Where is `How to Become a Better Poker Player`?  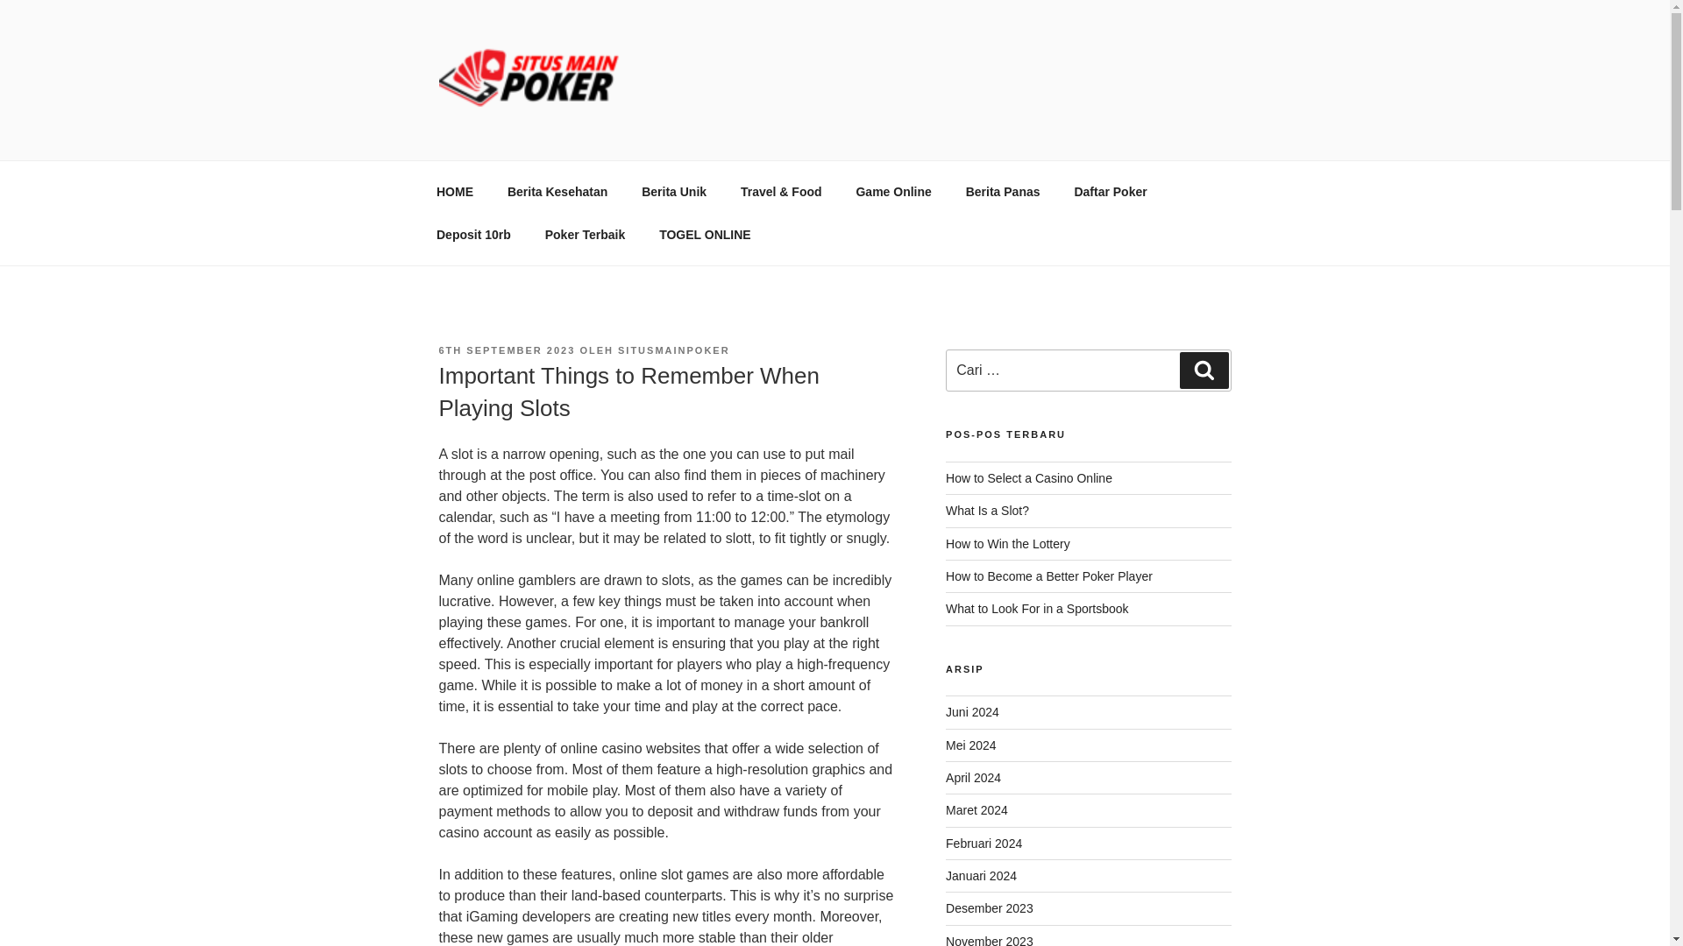 How to Become a Better Poker Player is located at coordinates (1049, 576).